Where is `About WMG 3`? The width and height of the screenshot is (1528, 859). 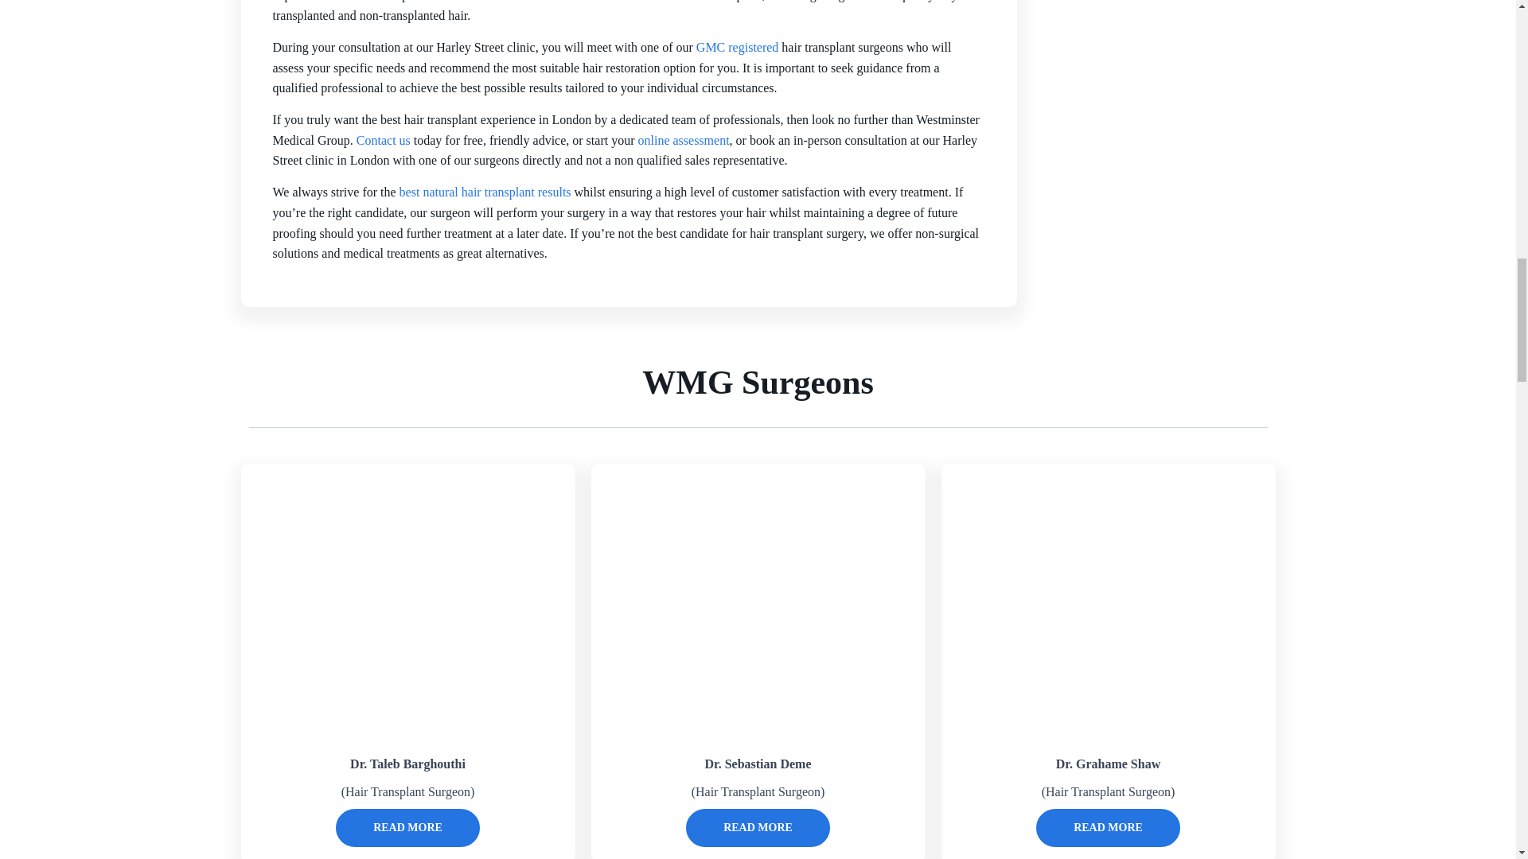 About WMG 3 is located at coordinates (407, 606).